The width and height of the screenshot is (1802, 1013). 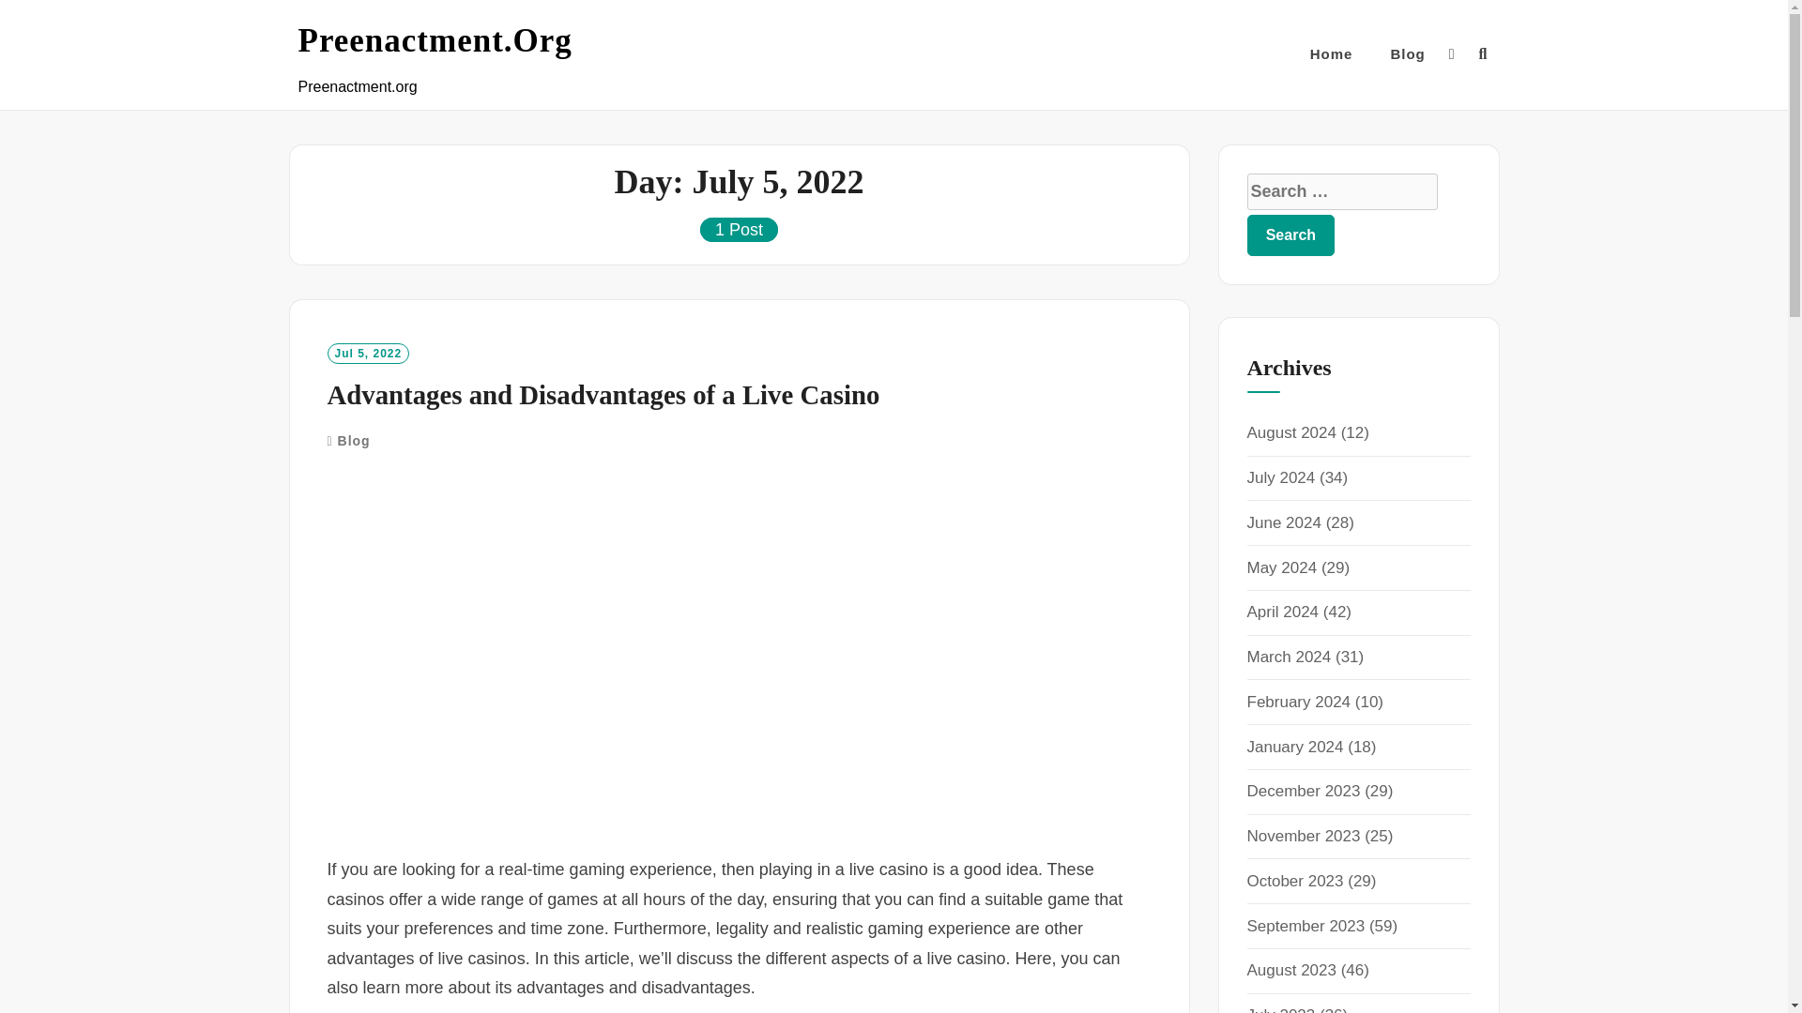 What do you see at coordinates (1289, 657) in the screenshot?
I see `March 2024` at bounding box center [1289, 657].